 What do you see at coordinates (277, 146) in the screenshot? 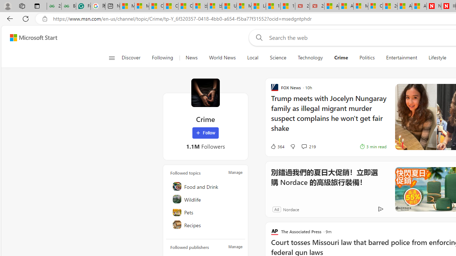
I see `364 Like` at bounding box center [277, 146].